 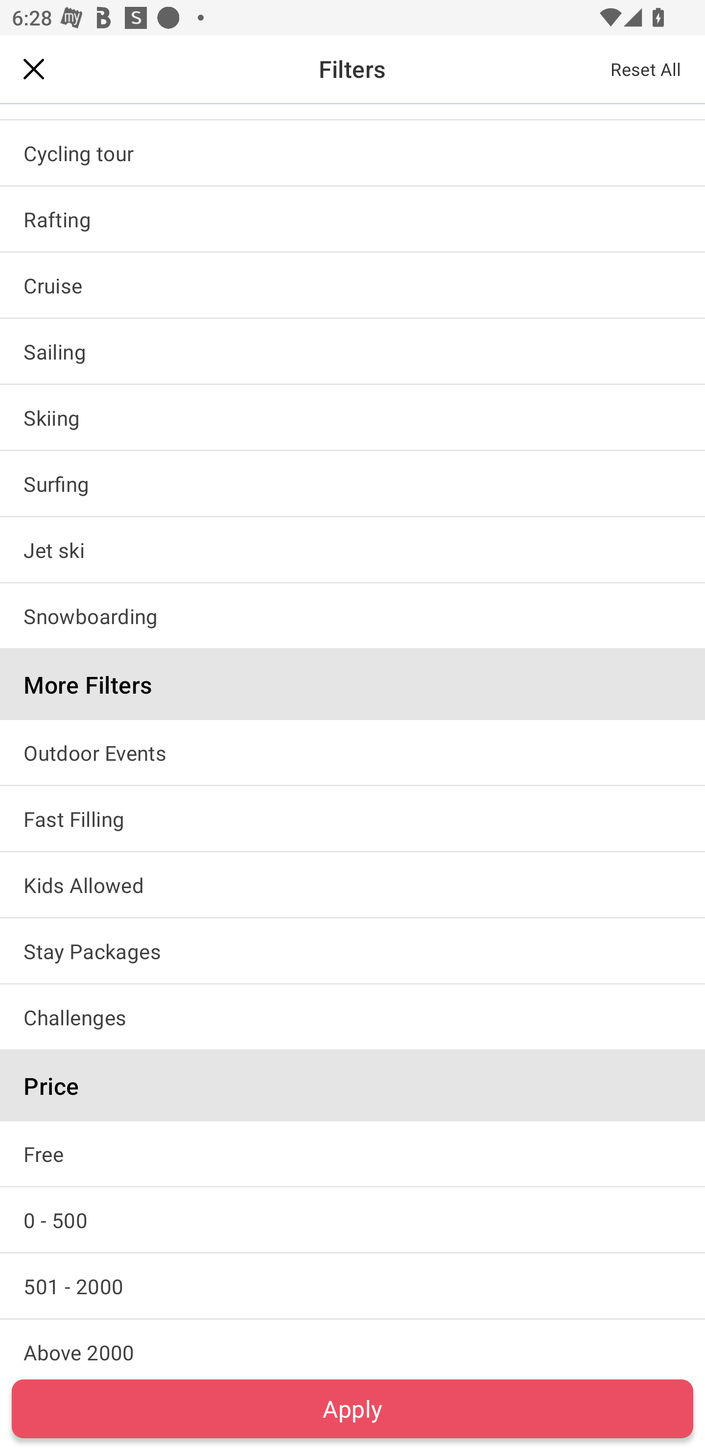 What do you see at coordinates (34, 69) in the screenshot?
I see `Close` at bounding box center [34, 69].